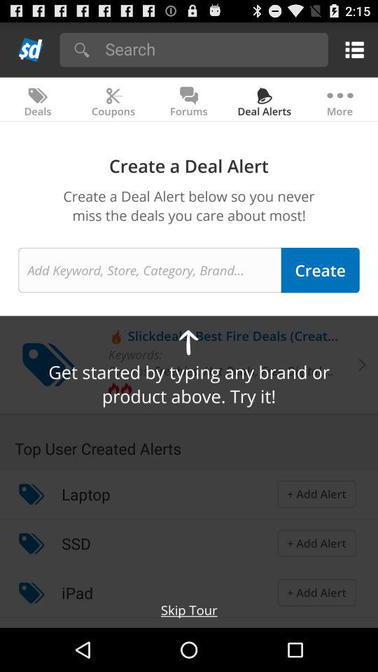  I want to click on its a yellow flashing box, so click(351, 49).